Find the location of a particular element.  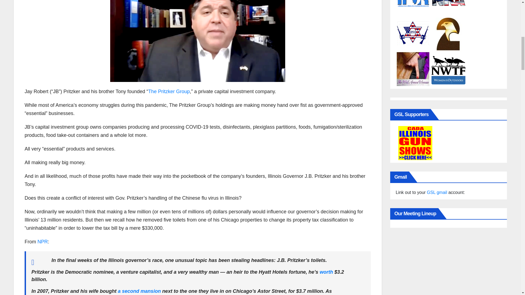

NPR is located at coordinates (42, 241).